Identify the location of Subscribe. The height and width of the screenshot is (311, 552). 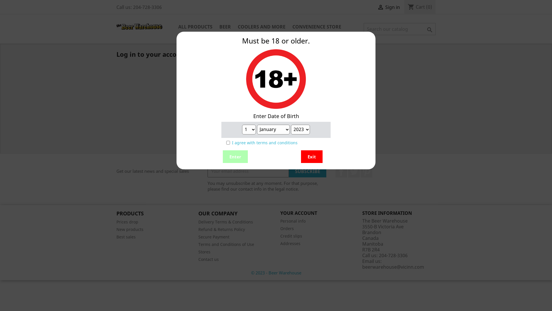
(308, 171).